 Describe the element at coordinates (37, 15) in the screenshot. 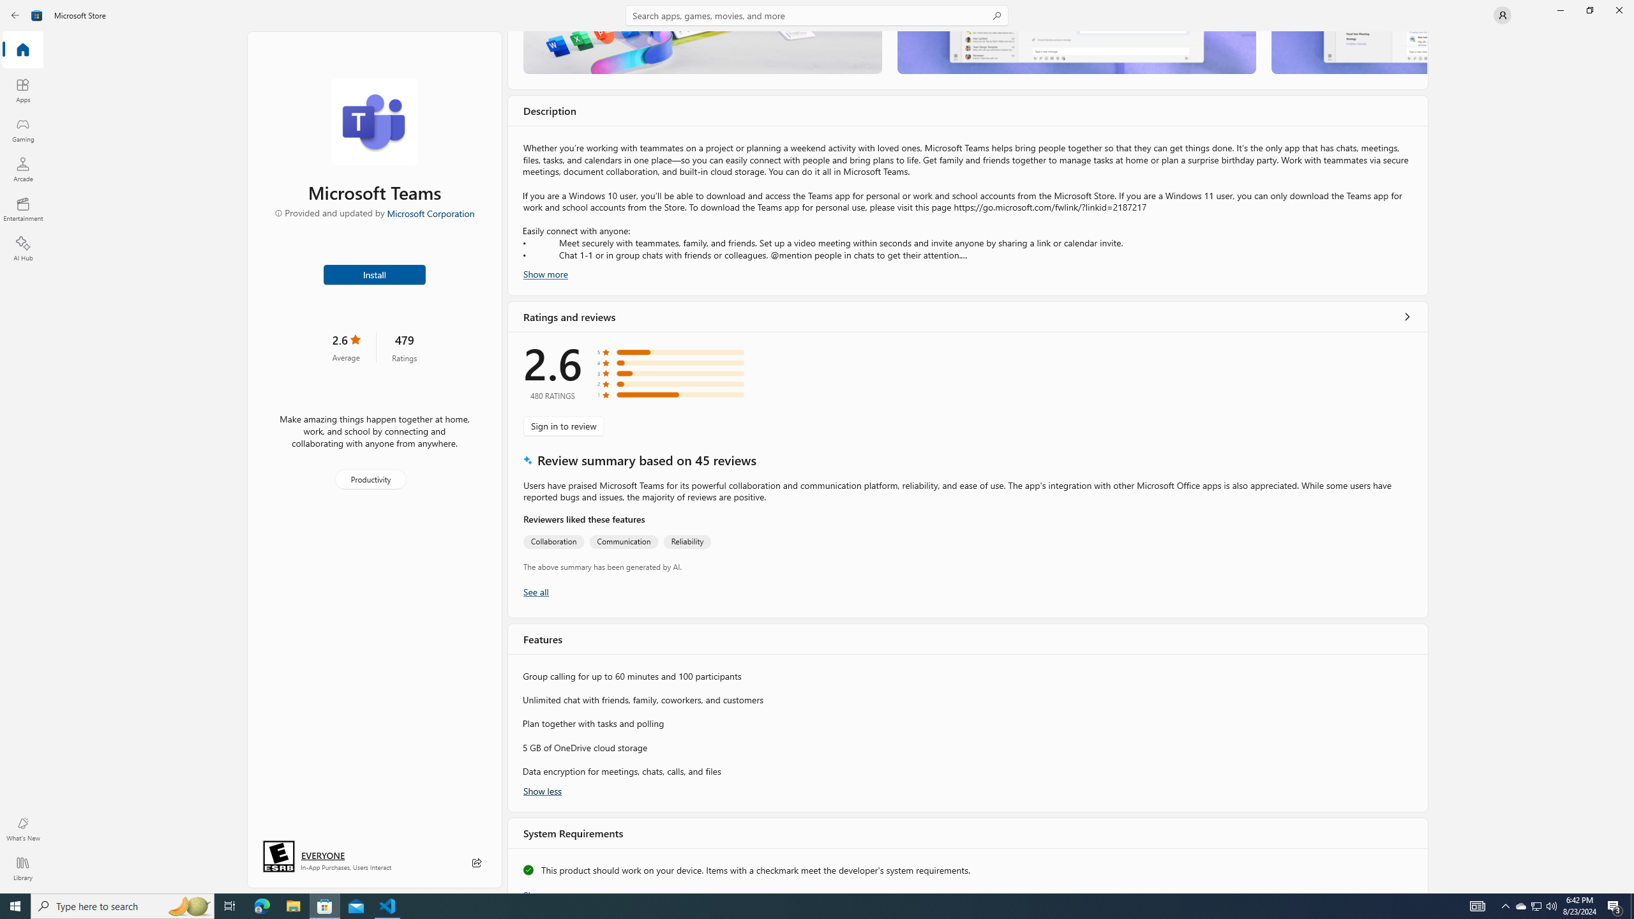

I see `Class: Image` at that location.